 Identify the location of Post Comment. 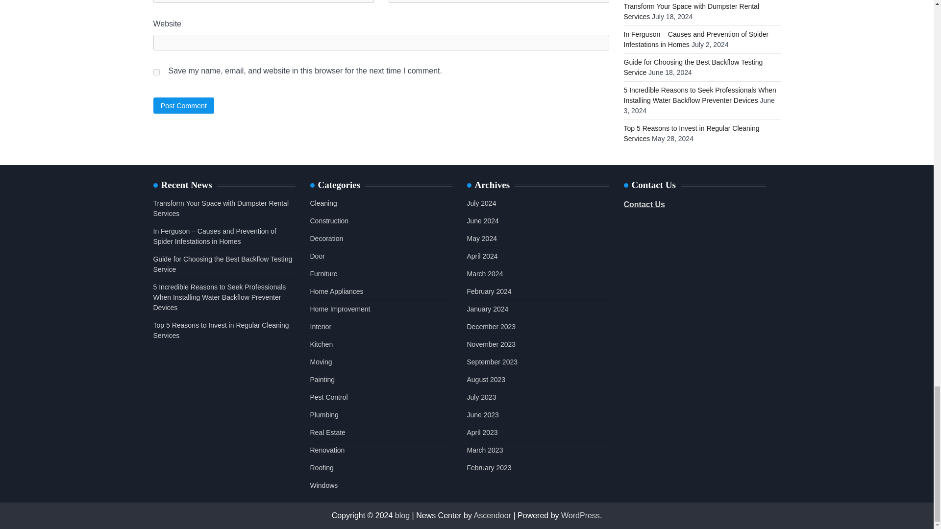
(183, 105).